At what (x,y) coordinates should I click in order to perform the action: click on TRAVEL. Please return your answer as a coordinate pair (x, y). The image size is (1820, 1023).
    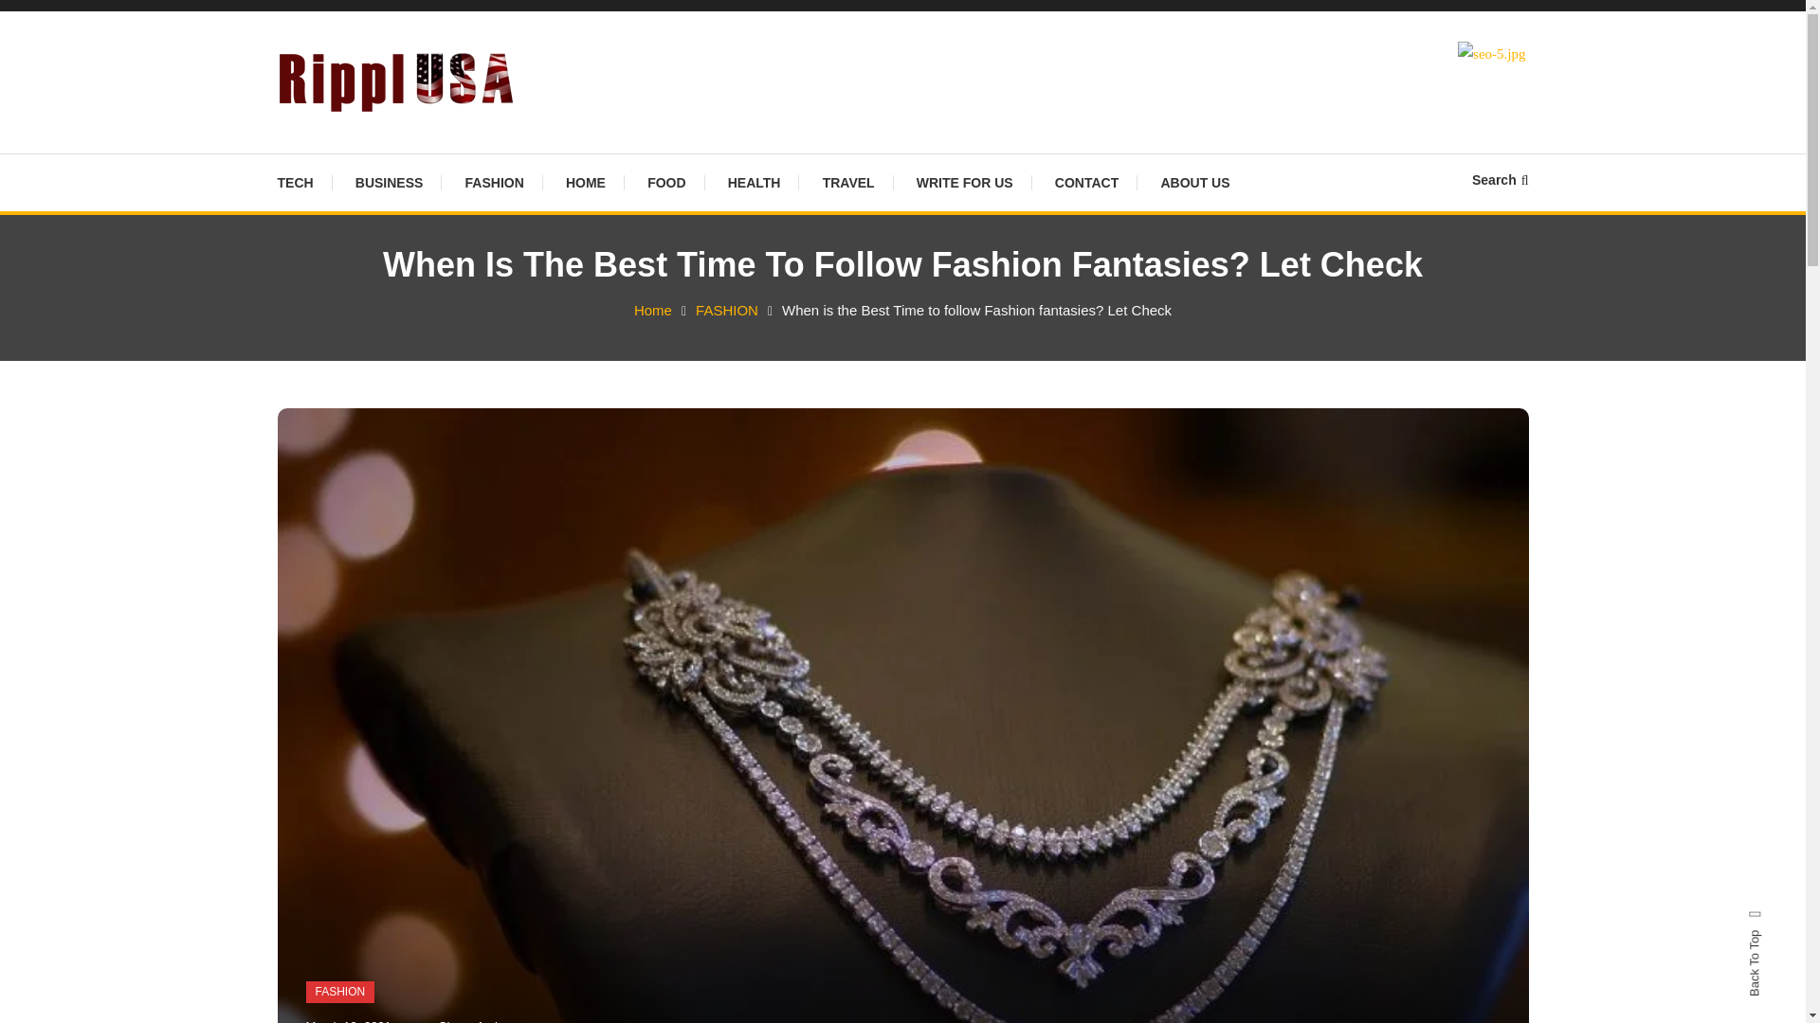
    Looking at the image, I should click on (848, 182).